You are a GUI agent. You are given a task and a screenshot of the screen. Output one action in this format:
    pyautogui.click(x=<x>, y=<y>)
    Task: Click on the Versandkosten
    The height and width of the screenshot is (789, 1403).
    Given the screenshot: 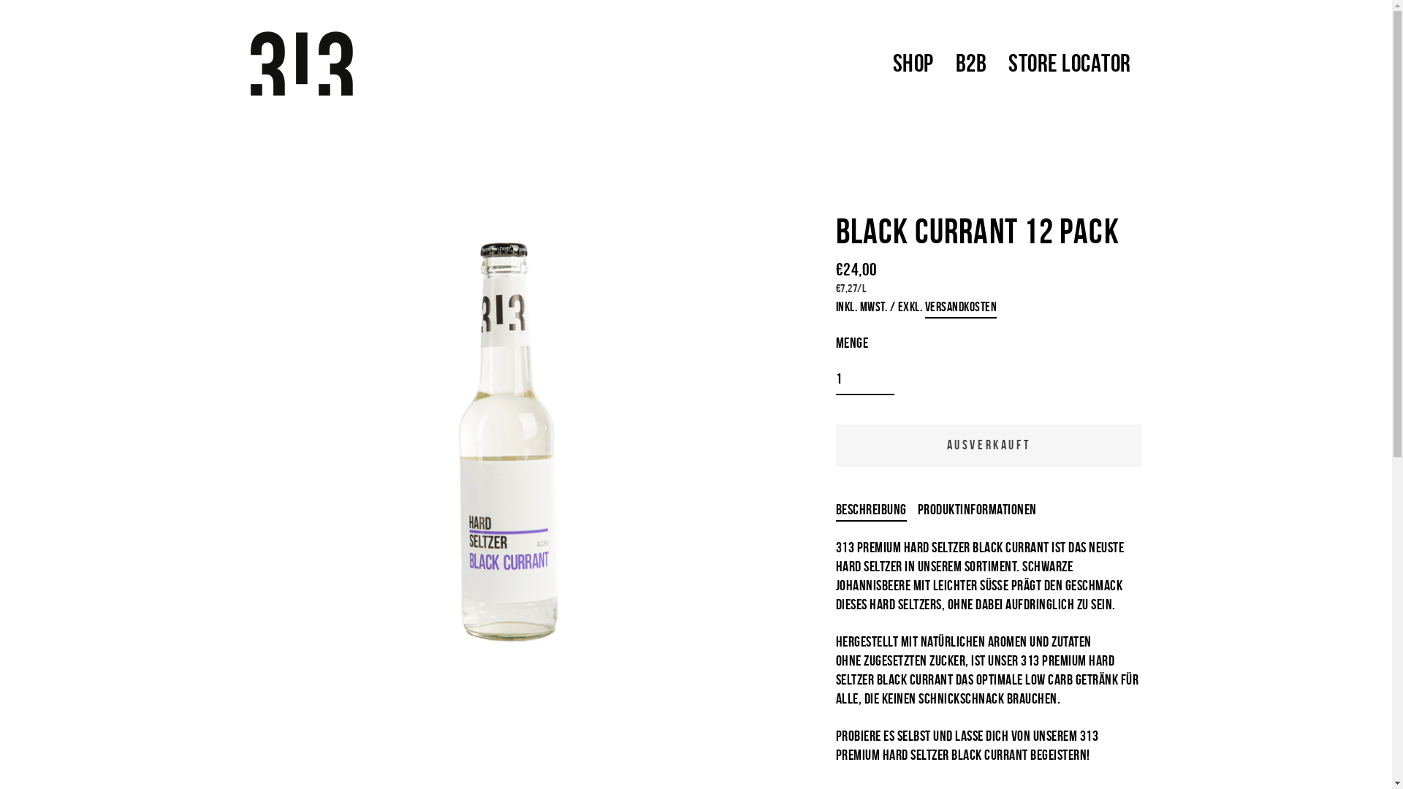 What is the action you would take?
    pyautogui.click(x=962, y=308)
    